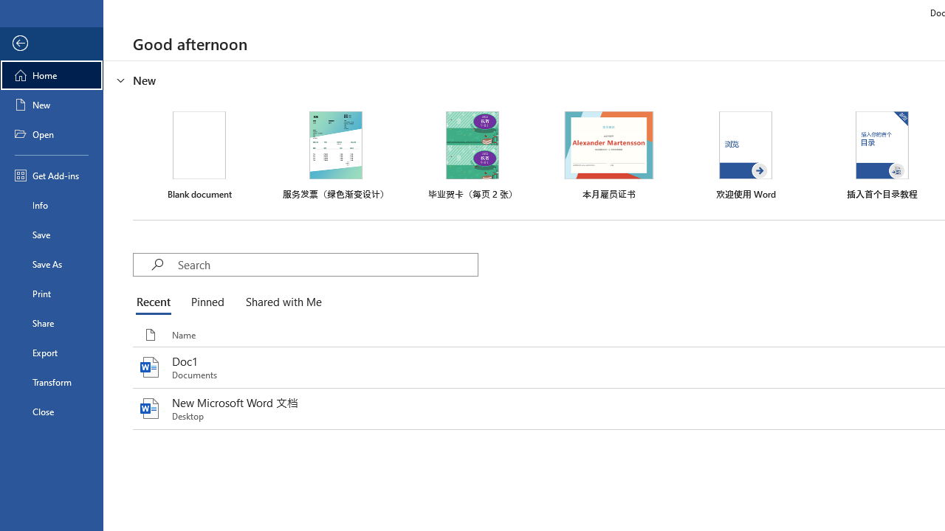  Describe the element at coordinates (52, 235) in the screenshot. I see `Save` at that location.